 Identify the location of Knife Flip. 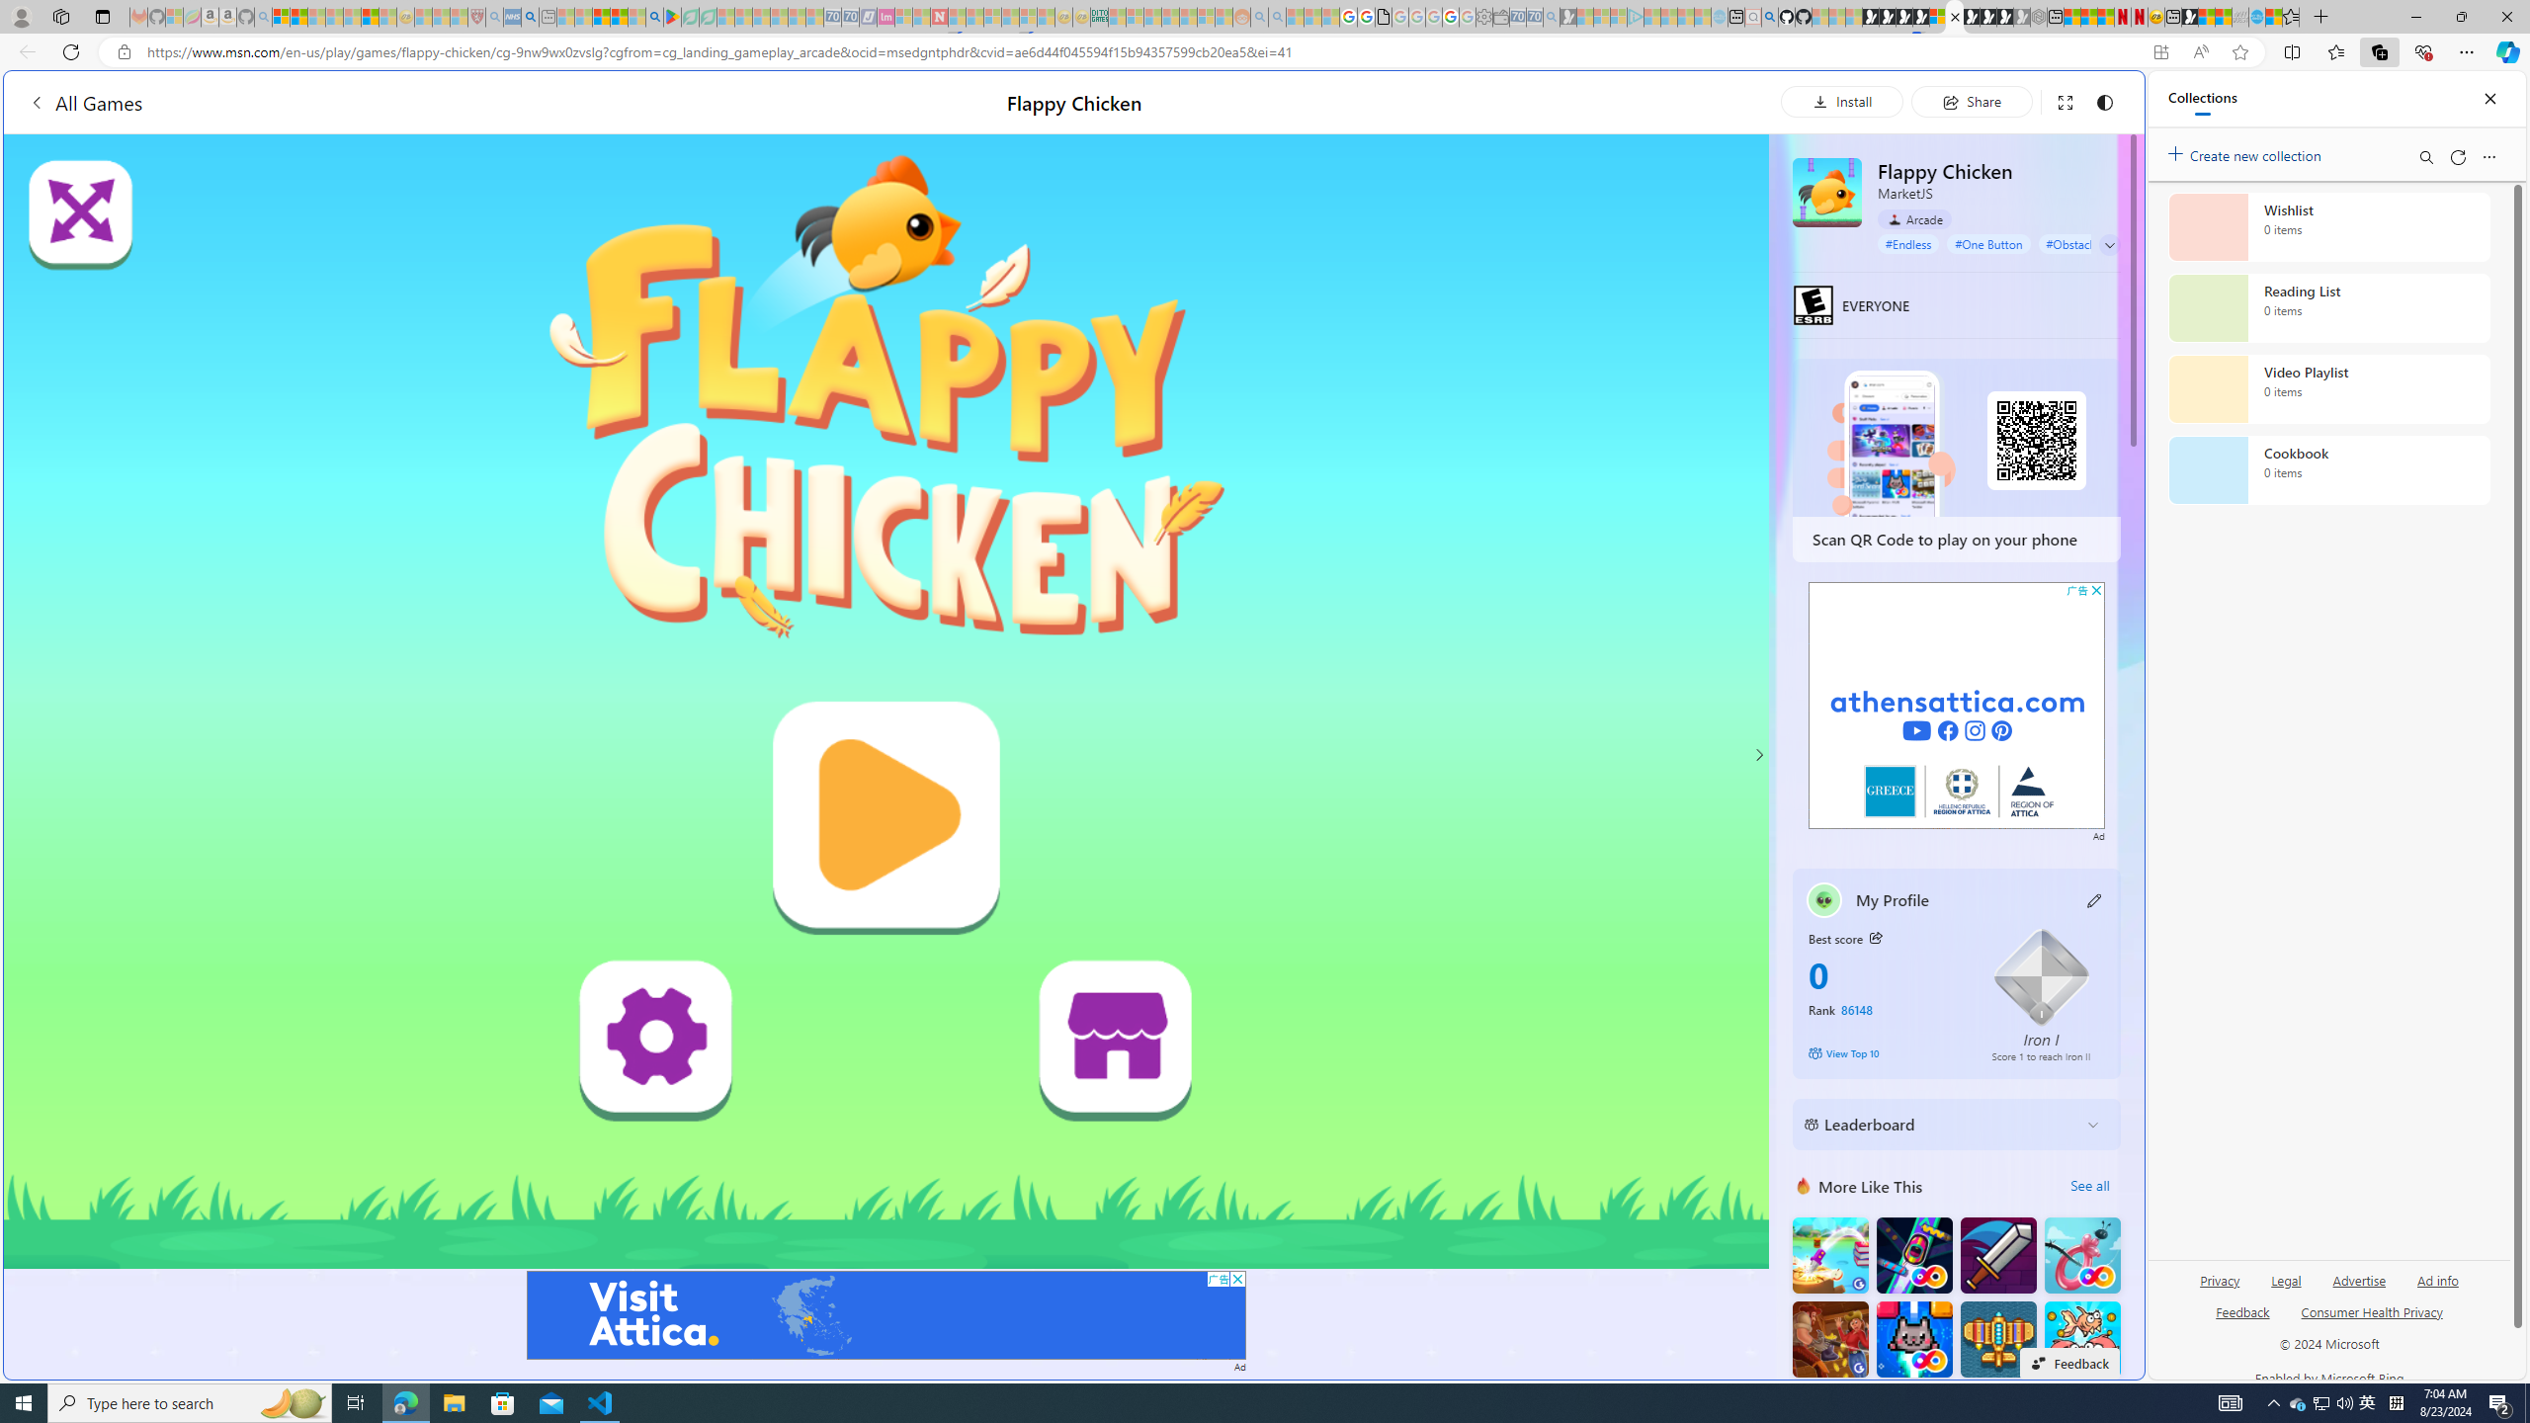
(1830, 1255).